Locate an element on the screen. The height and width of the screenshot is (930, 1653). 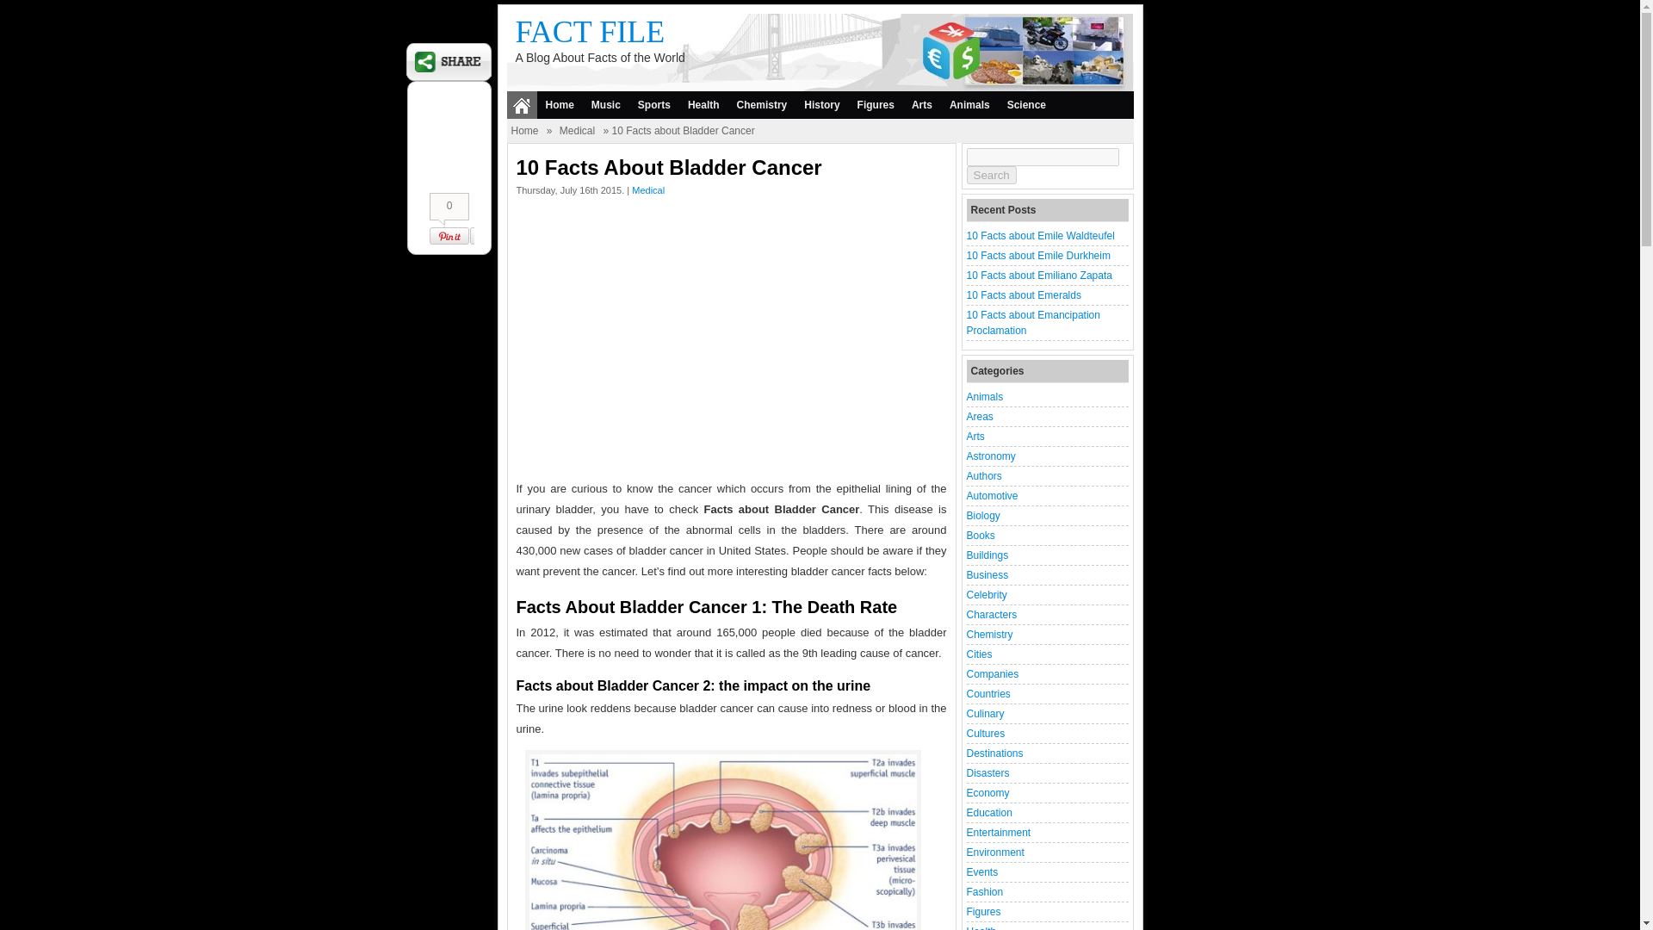
Figures is located at coordinates (876, 105).